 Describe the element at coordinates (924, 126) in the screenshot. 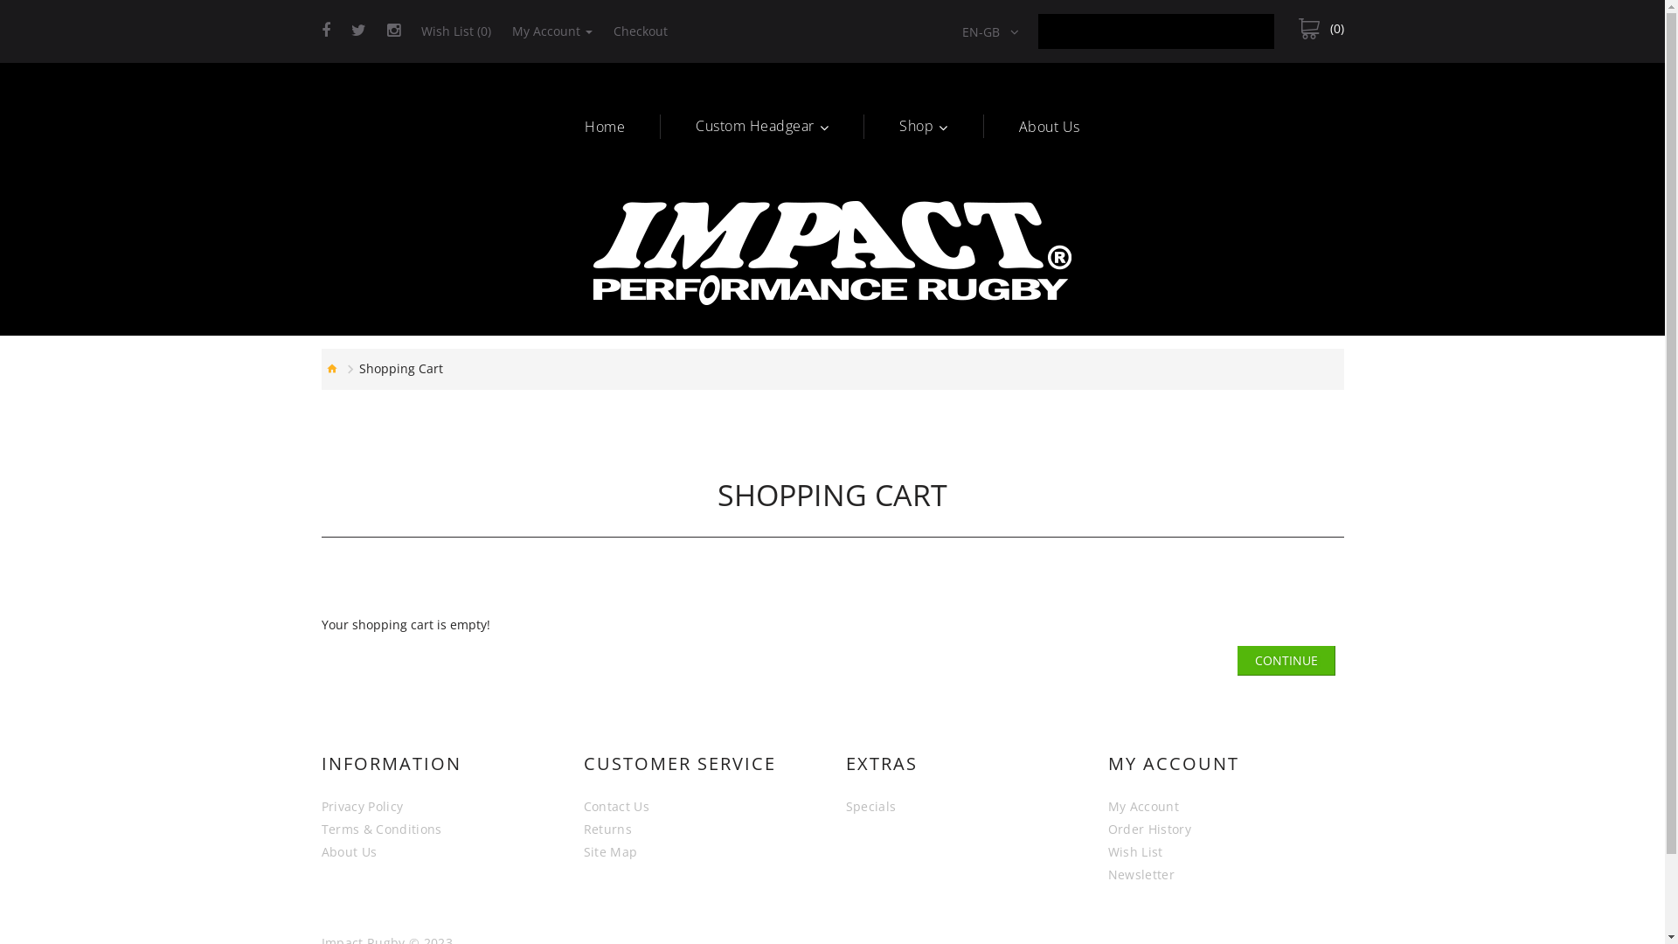

I see `Shop` at that location.